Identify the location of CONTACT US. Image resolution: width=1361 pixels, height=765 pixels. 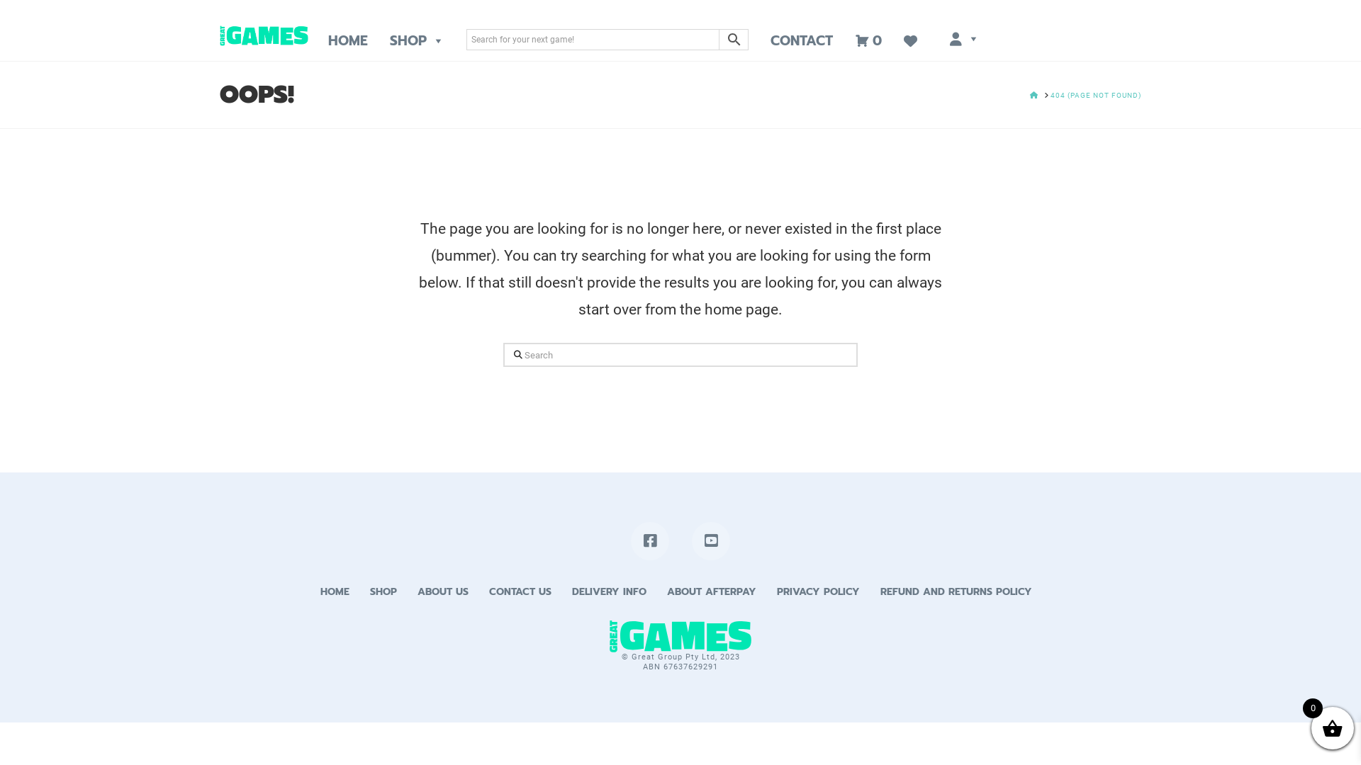
(520, 592).